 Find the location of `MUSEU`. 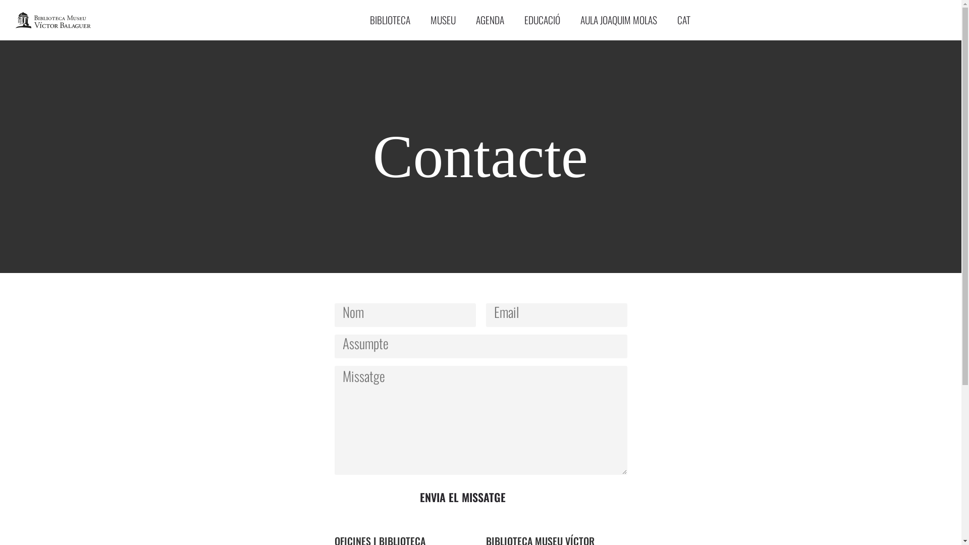

MUSEU is located at coordinates (443, 20).